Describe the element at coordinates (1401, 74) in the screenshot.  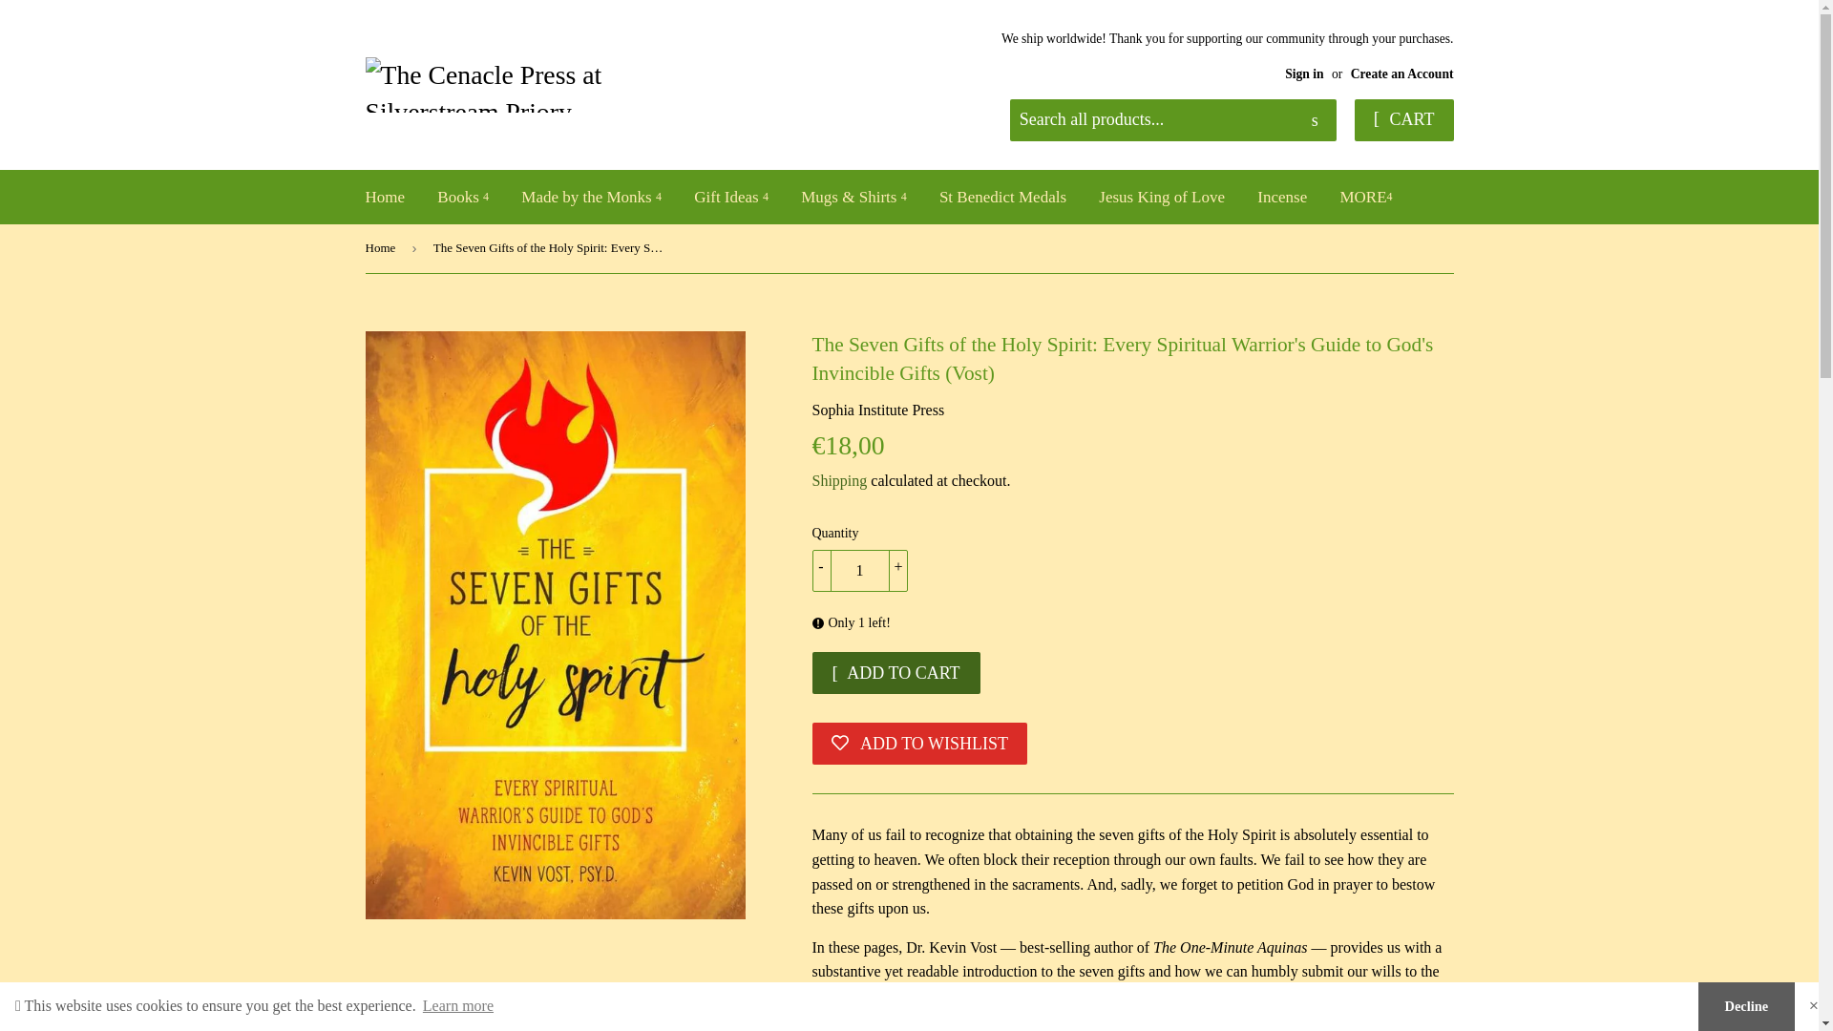
I see `Create an Account` at that location.